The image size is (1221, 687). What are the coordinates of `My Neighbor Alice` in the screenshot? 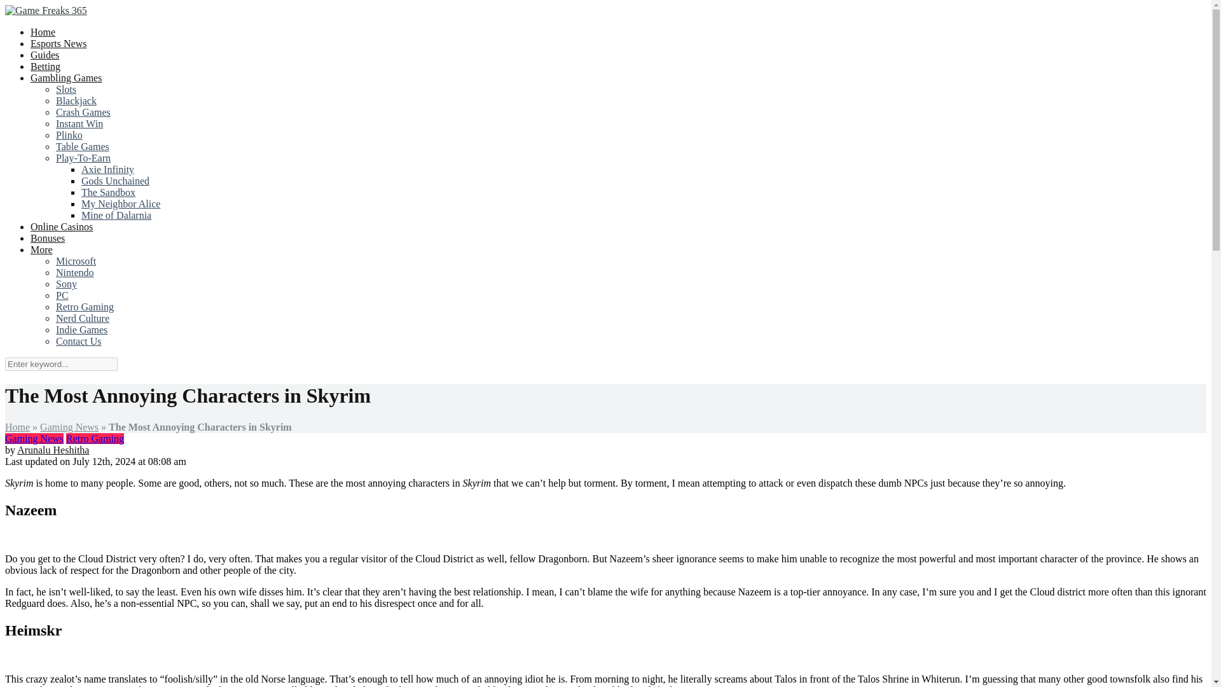 It's located at (121, 204).